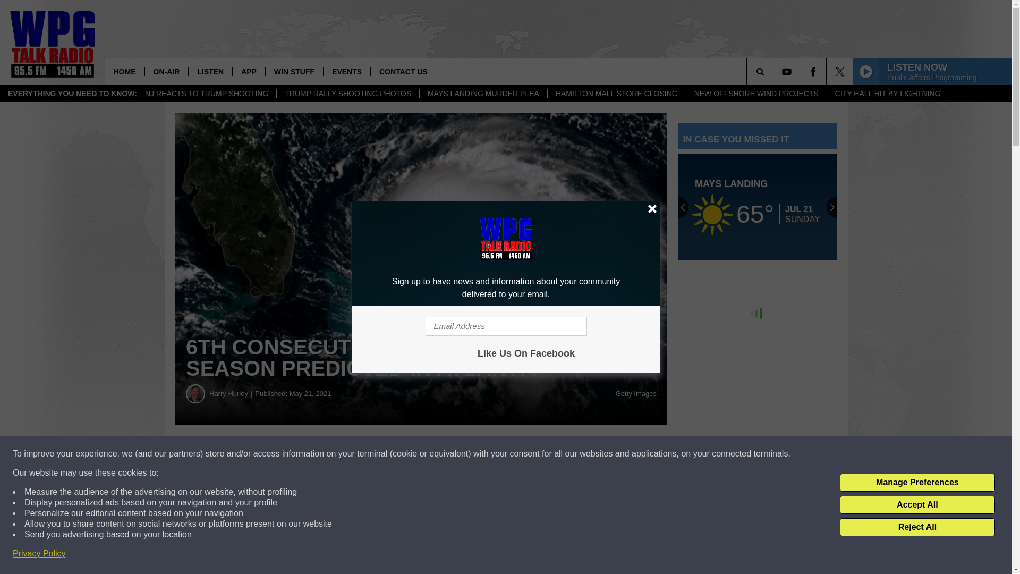 Image resolution: width=1020 pixels, height=574 pixels. What do you see at coordinates (167, 71) in the screenshot?
I see `ON-AIR` at bounding box center [167, 71].